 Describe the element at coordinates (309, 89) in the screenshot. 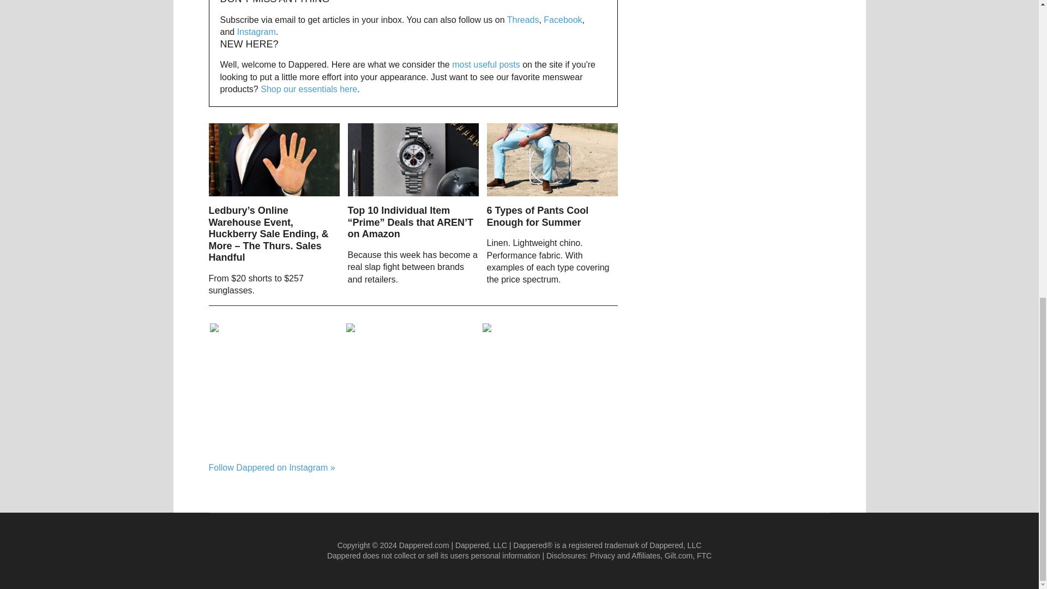

I see `Shop our essentials here` at that location.